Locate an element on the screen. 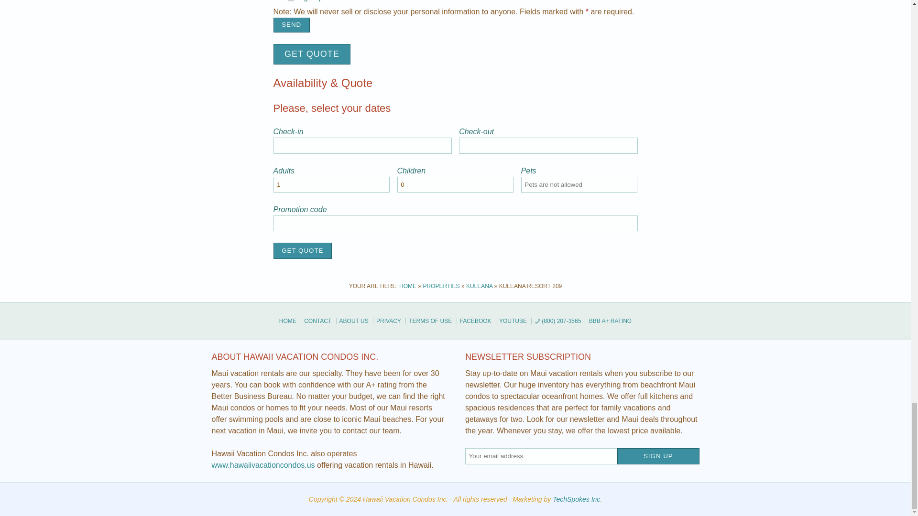 The width and height of the screenshot is (918, 516). 0 is located at coordinates (456, 184).